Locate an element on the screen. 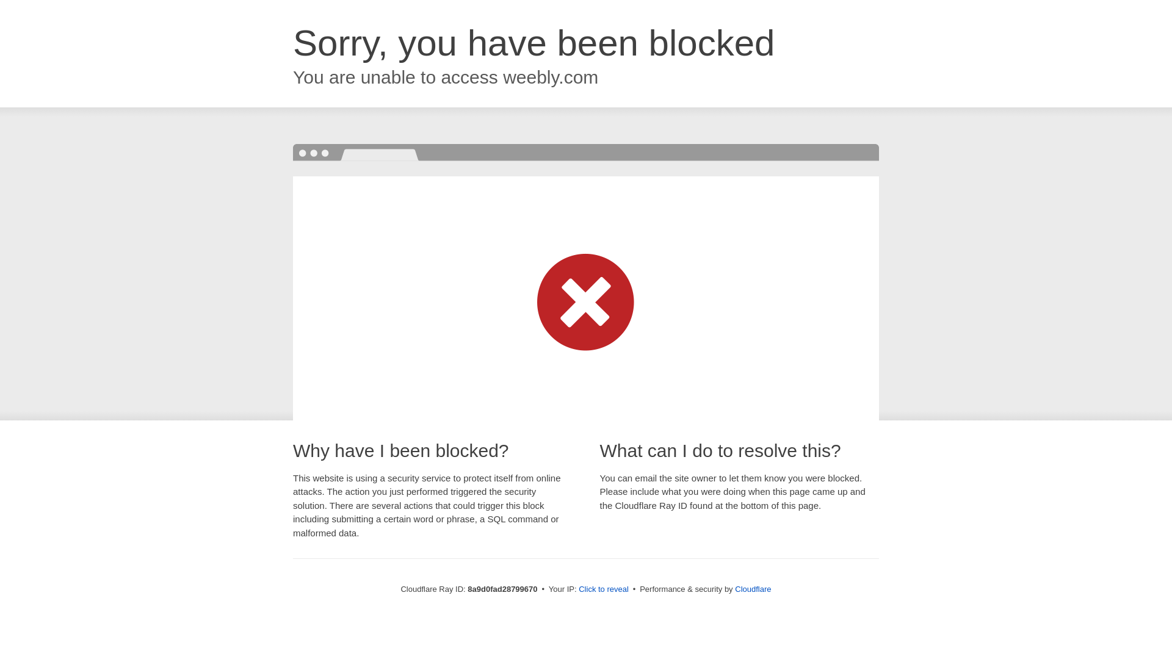 The width and height of the screenshot is (1172, 659). Cloudflare is located at coordinates (753, 589).